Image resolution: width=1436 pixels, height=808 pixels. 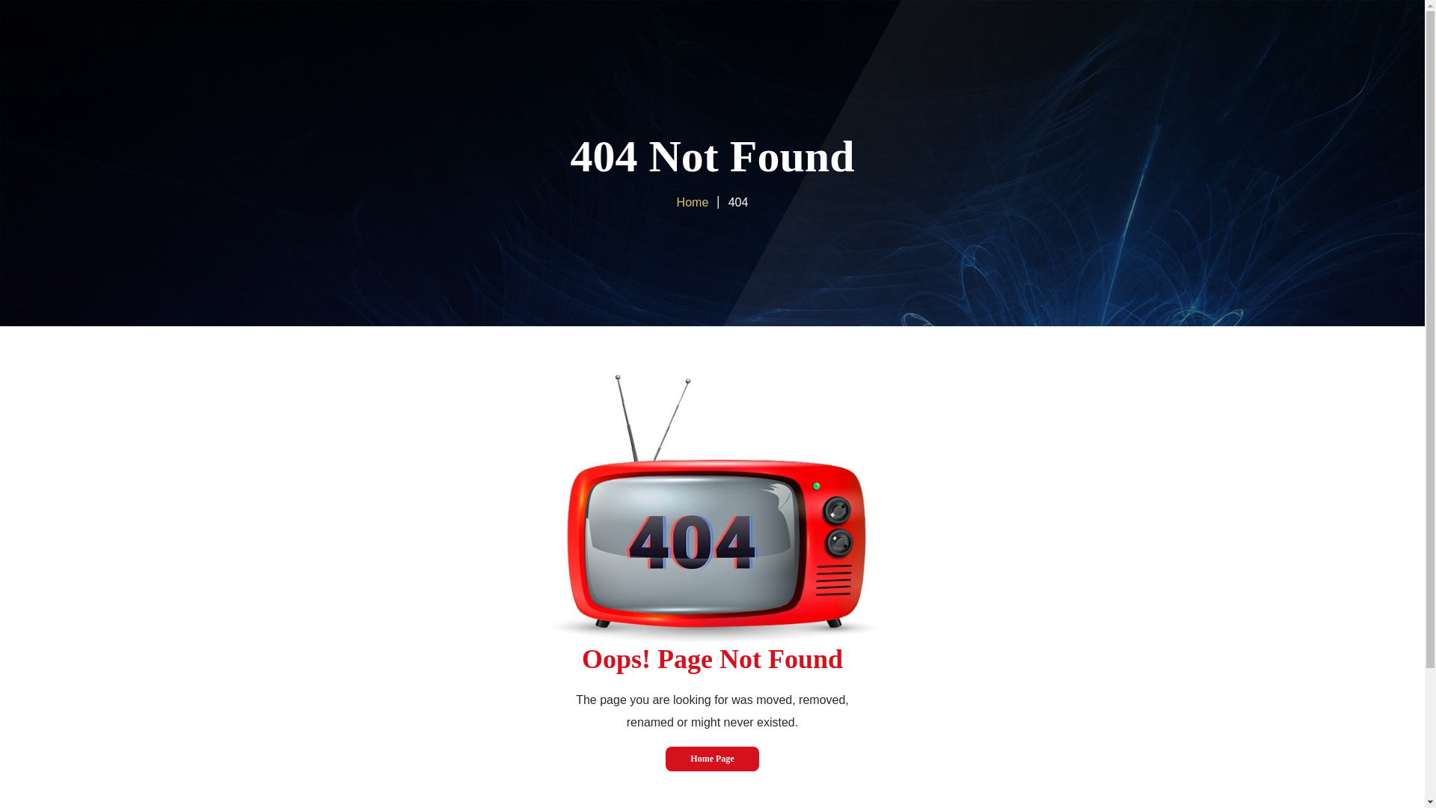 I want to click on Home Page, so click(x=712, y=759).